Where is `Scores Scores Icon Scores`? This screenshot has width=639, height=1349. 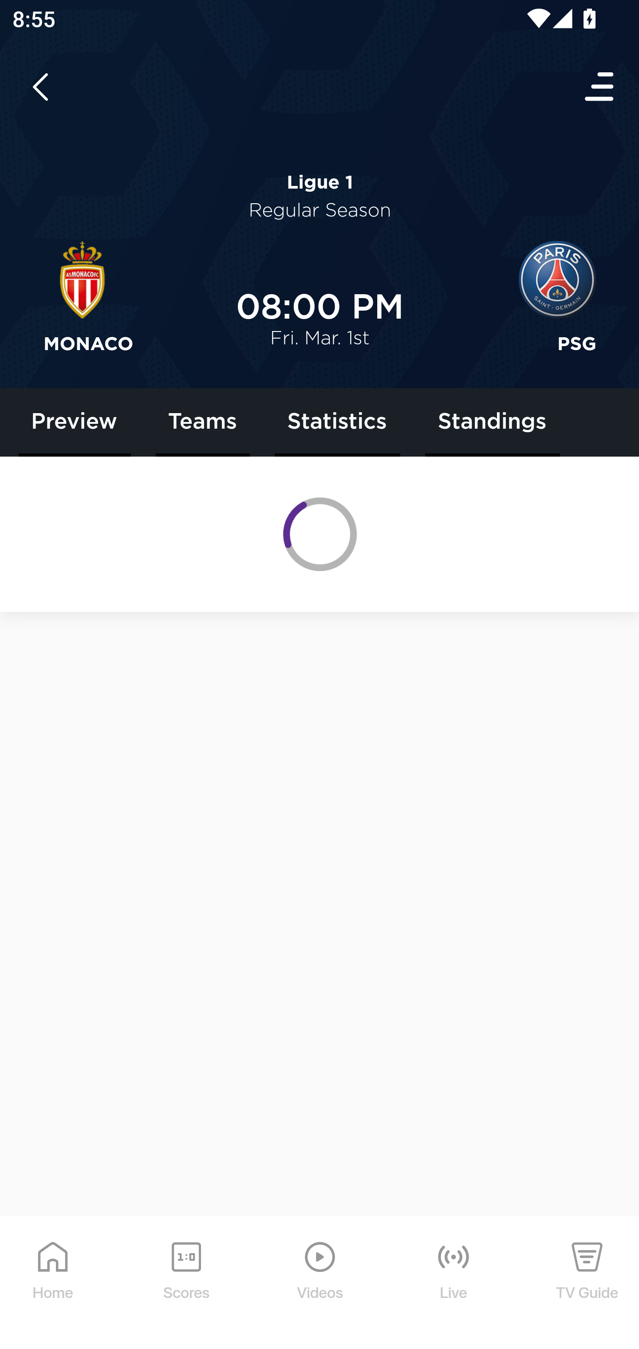 Scores Scores Icon Scores is located at coordinates (186, 1283).